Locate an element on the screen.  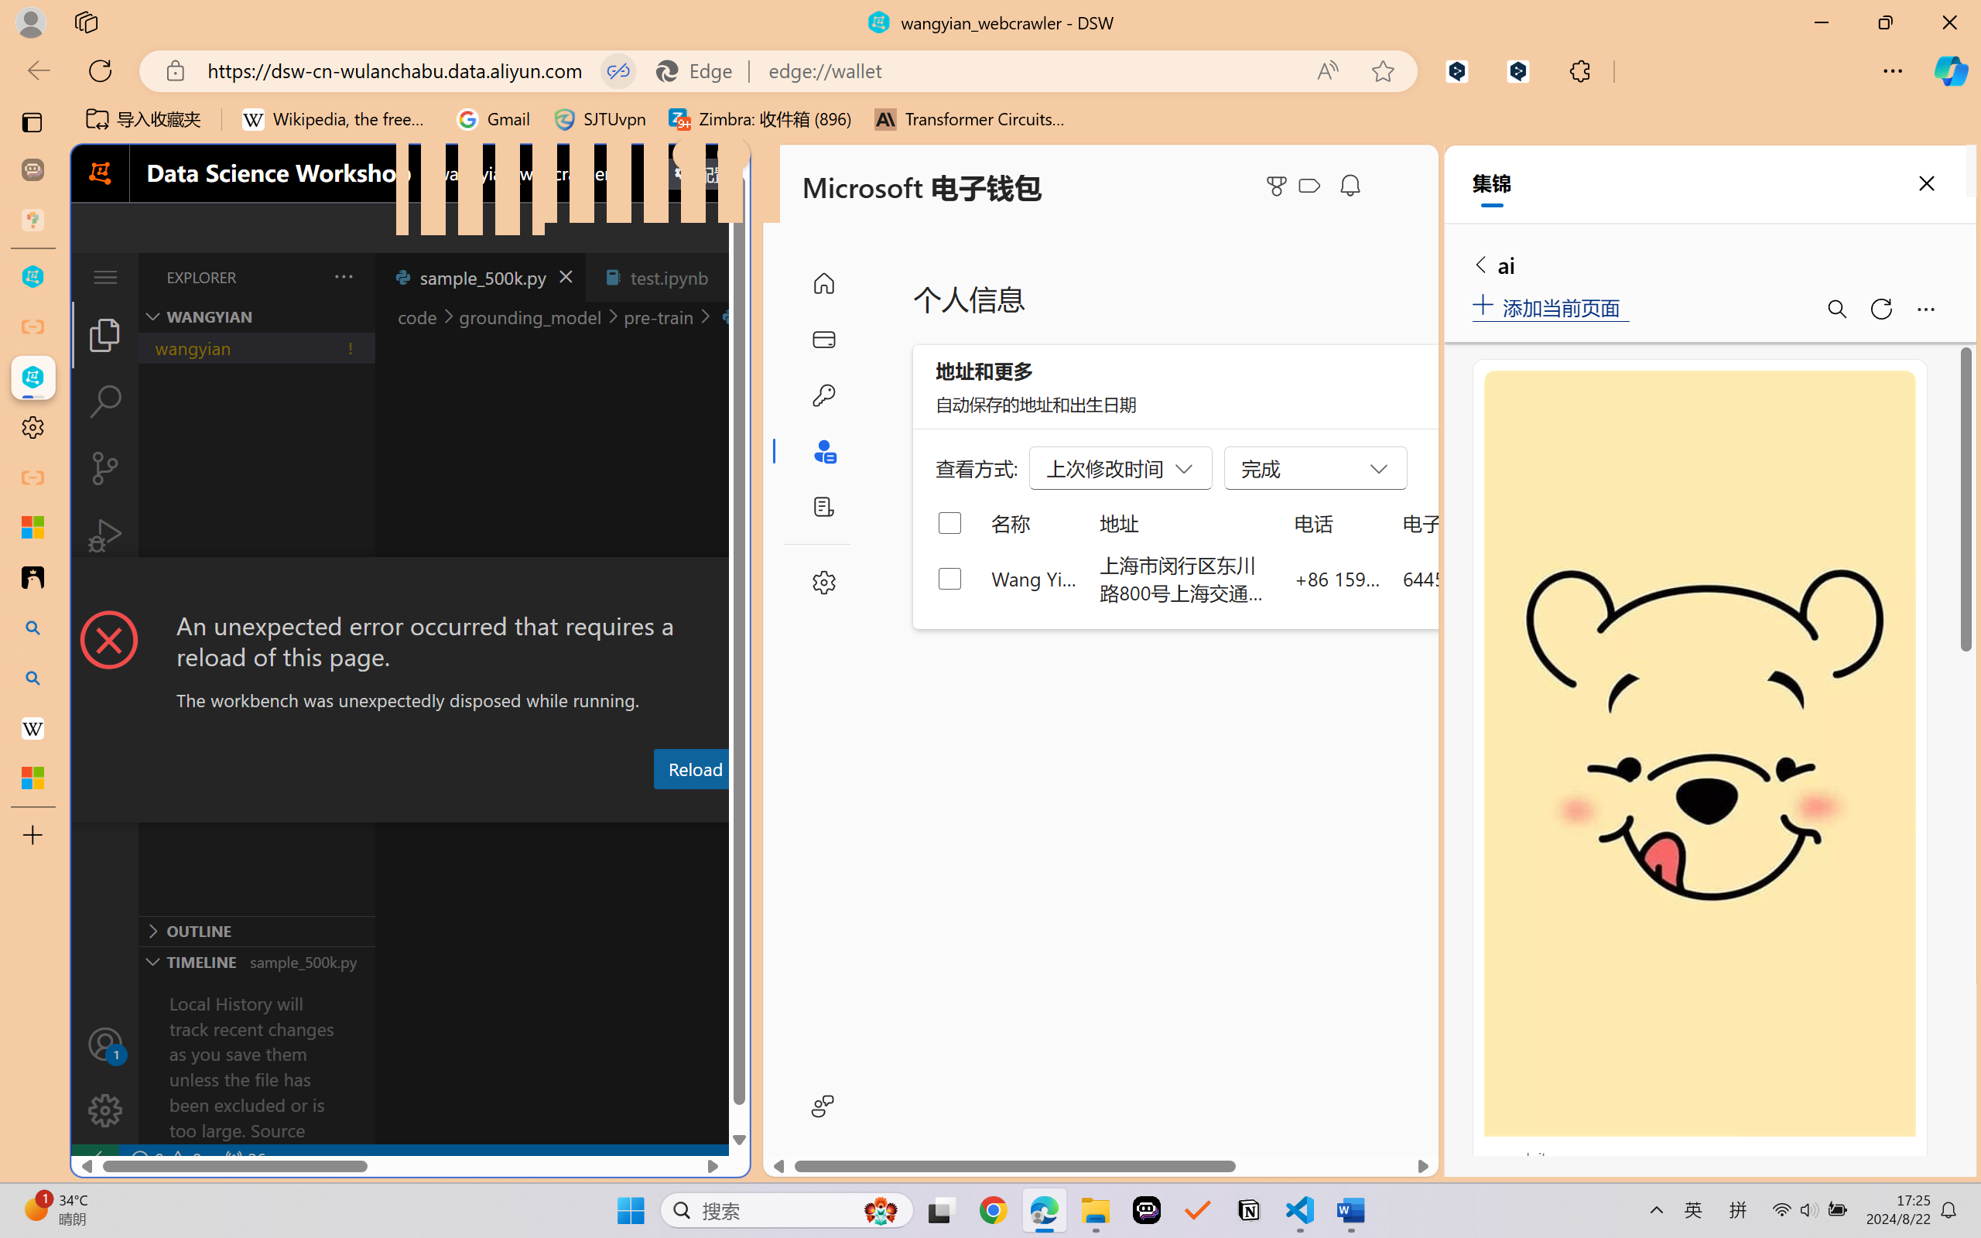
Edge is located at coordinates (702, 70).